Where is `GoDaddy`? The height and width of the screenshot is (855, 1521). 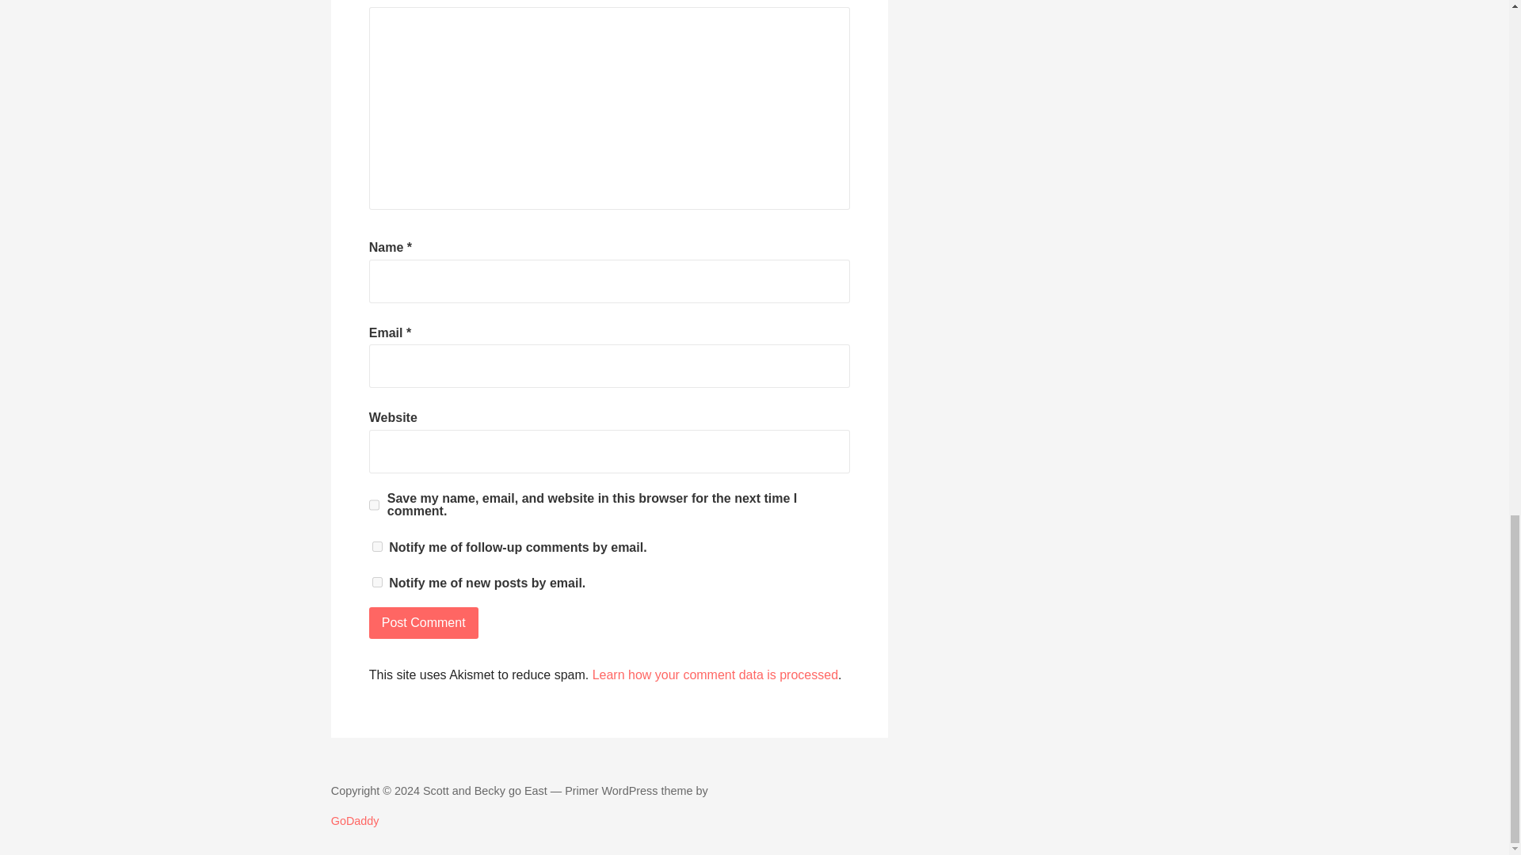
GoDaddy is located at coordinates (355, 821).